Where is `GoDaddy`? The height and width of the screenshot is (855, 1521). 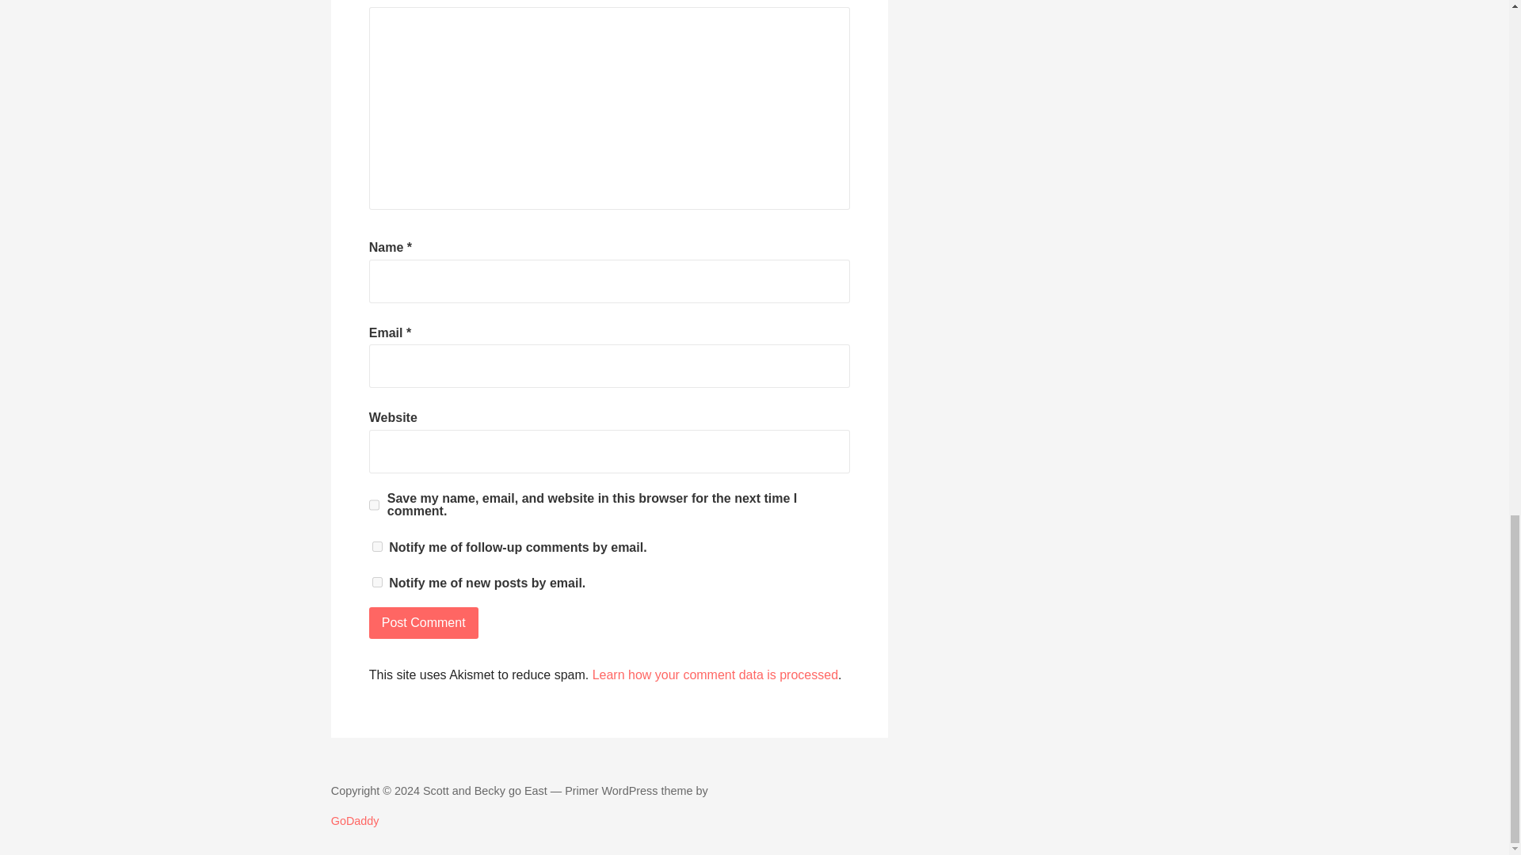
GoDaddy is located at coordinates (355, 821).